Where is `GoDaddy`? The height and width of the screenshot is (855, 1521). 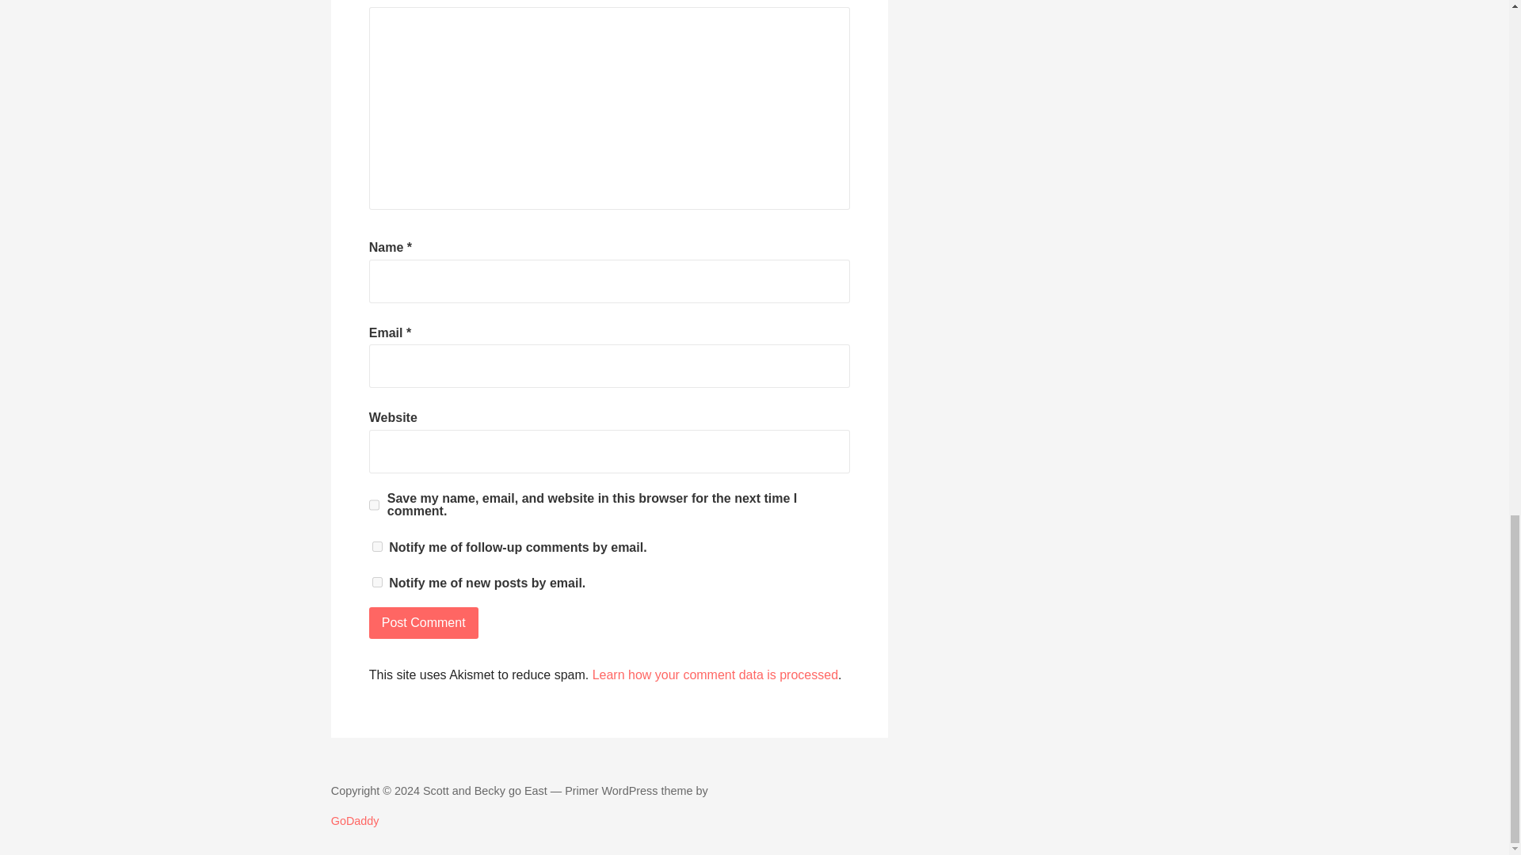
GoDaddy is located at coordinates (355, 821).